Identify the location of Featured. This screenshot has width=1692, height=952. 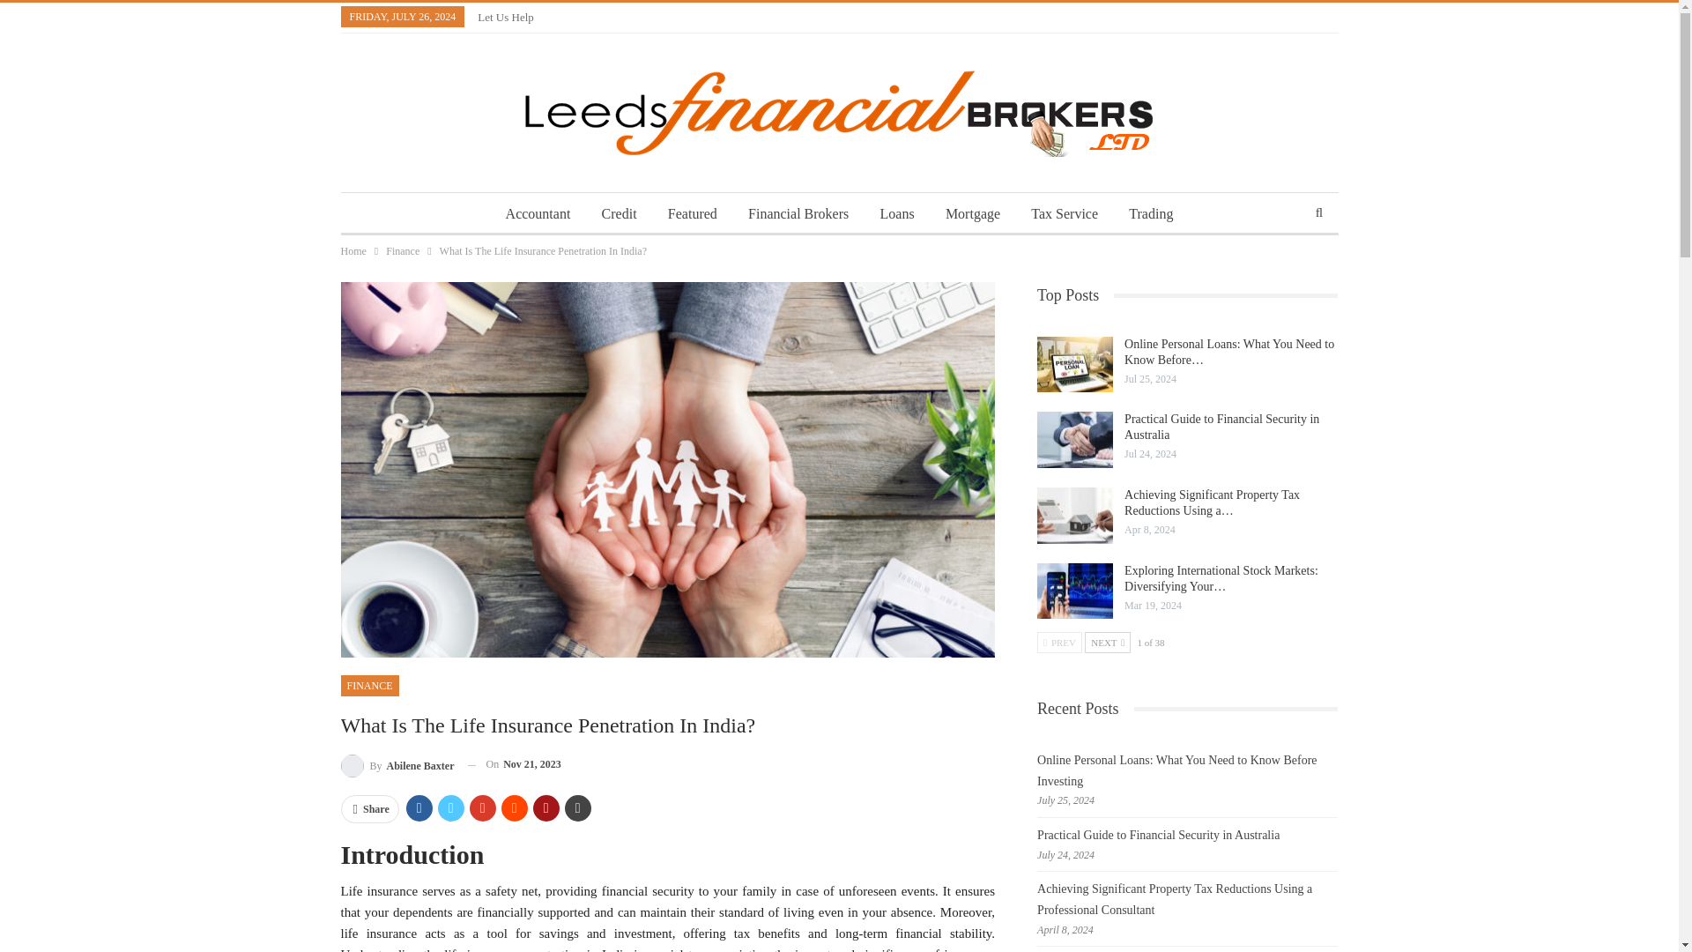
(693, 213).